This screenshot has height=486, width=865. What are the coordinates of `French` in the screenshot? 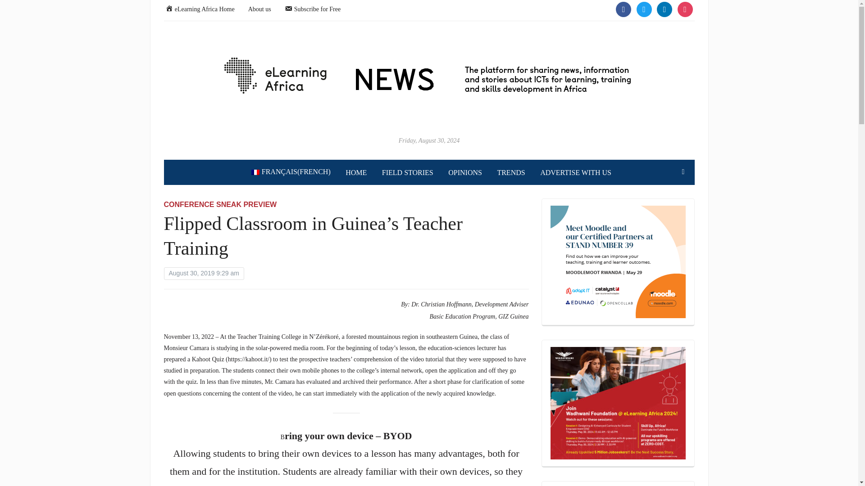 It's located at (291, 172).